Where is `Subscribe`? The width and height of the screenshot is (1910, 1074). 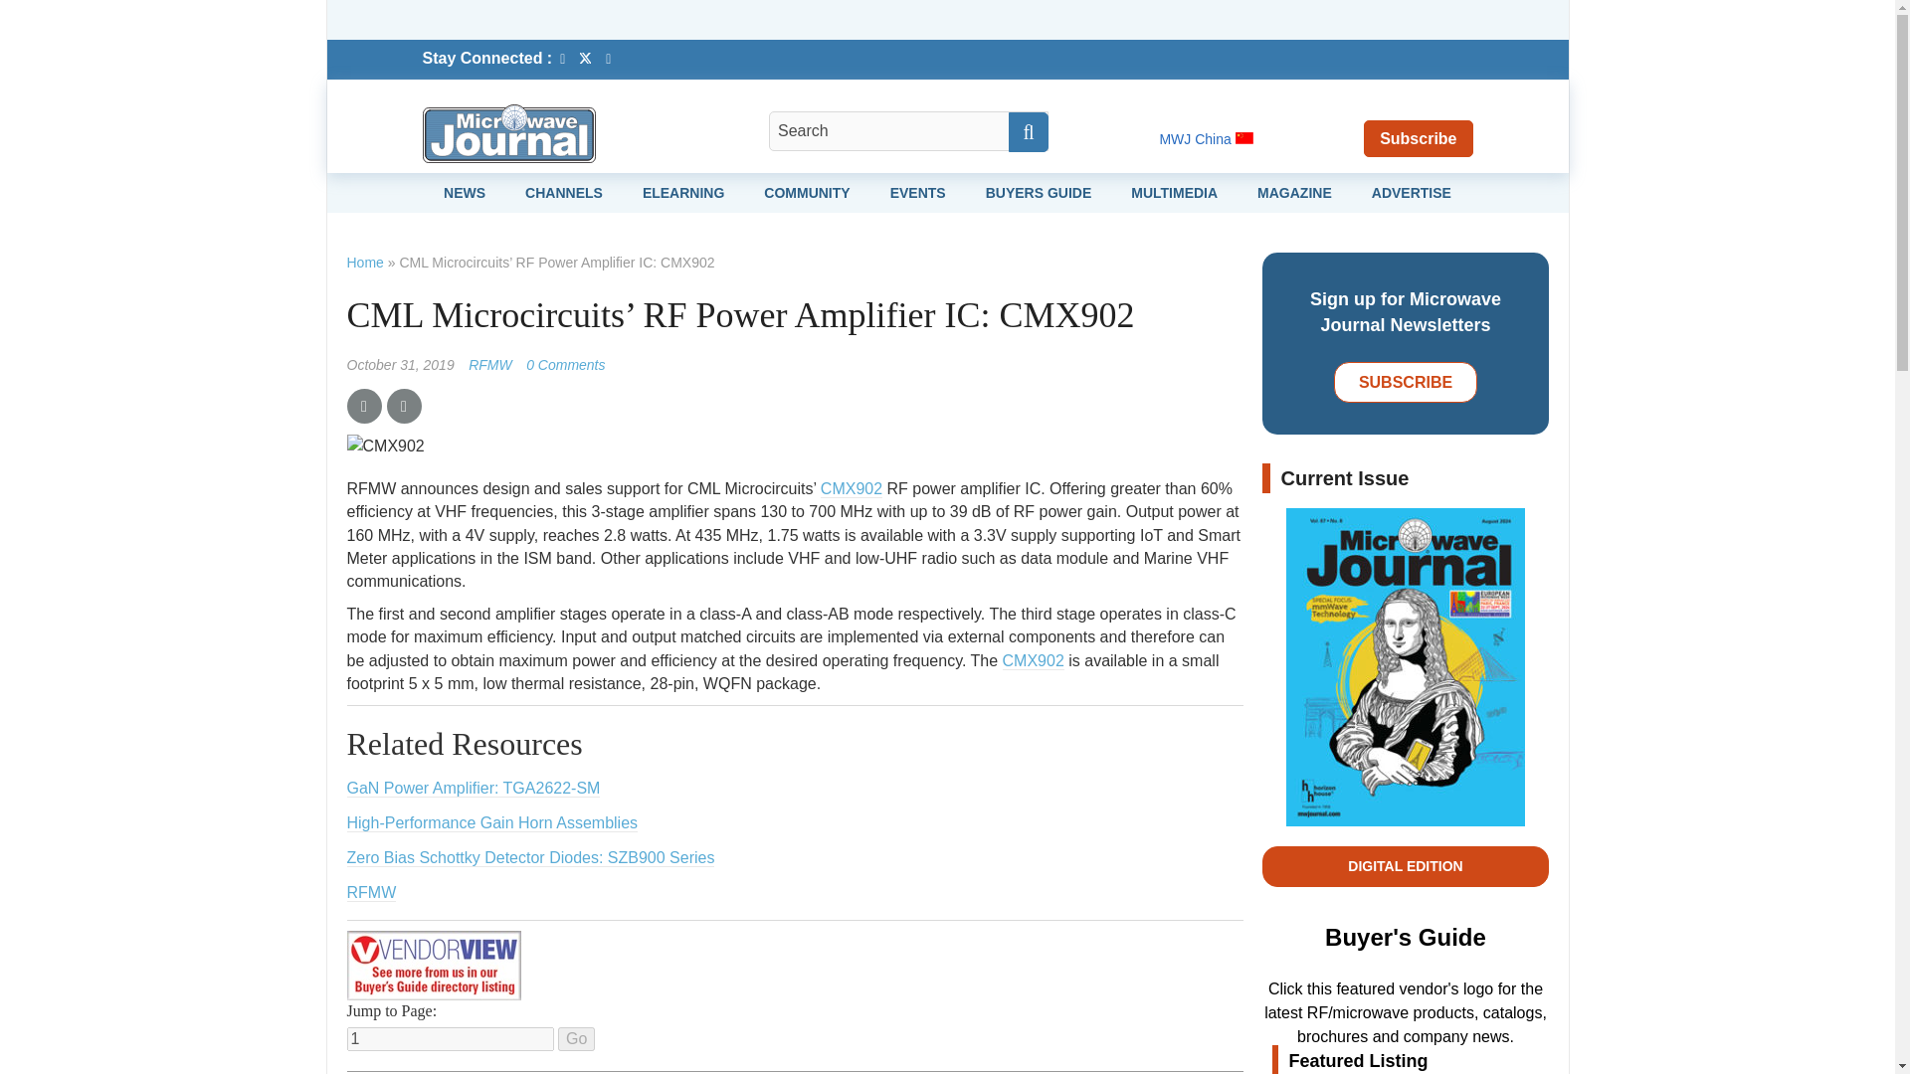
Subscribe is located at coordinates (1418, 137).